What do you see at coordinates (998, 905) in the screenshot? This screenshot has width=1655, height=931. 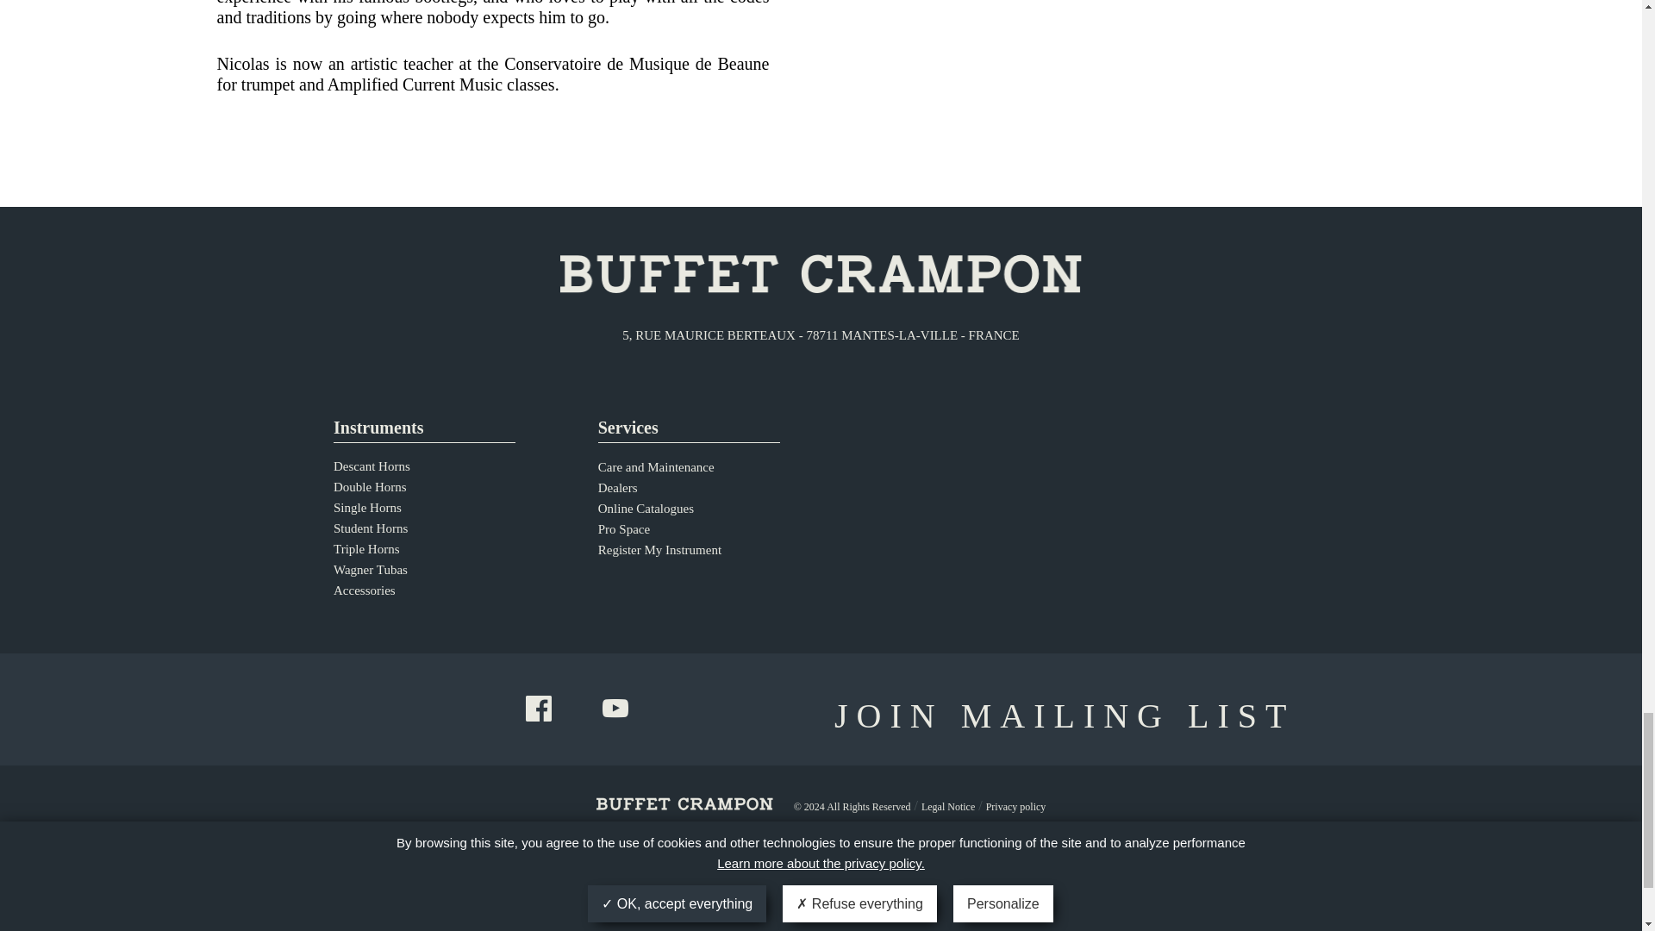 I see `W. Schreiber` at bounding box center [998, 905].